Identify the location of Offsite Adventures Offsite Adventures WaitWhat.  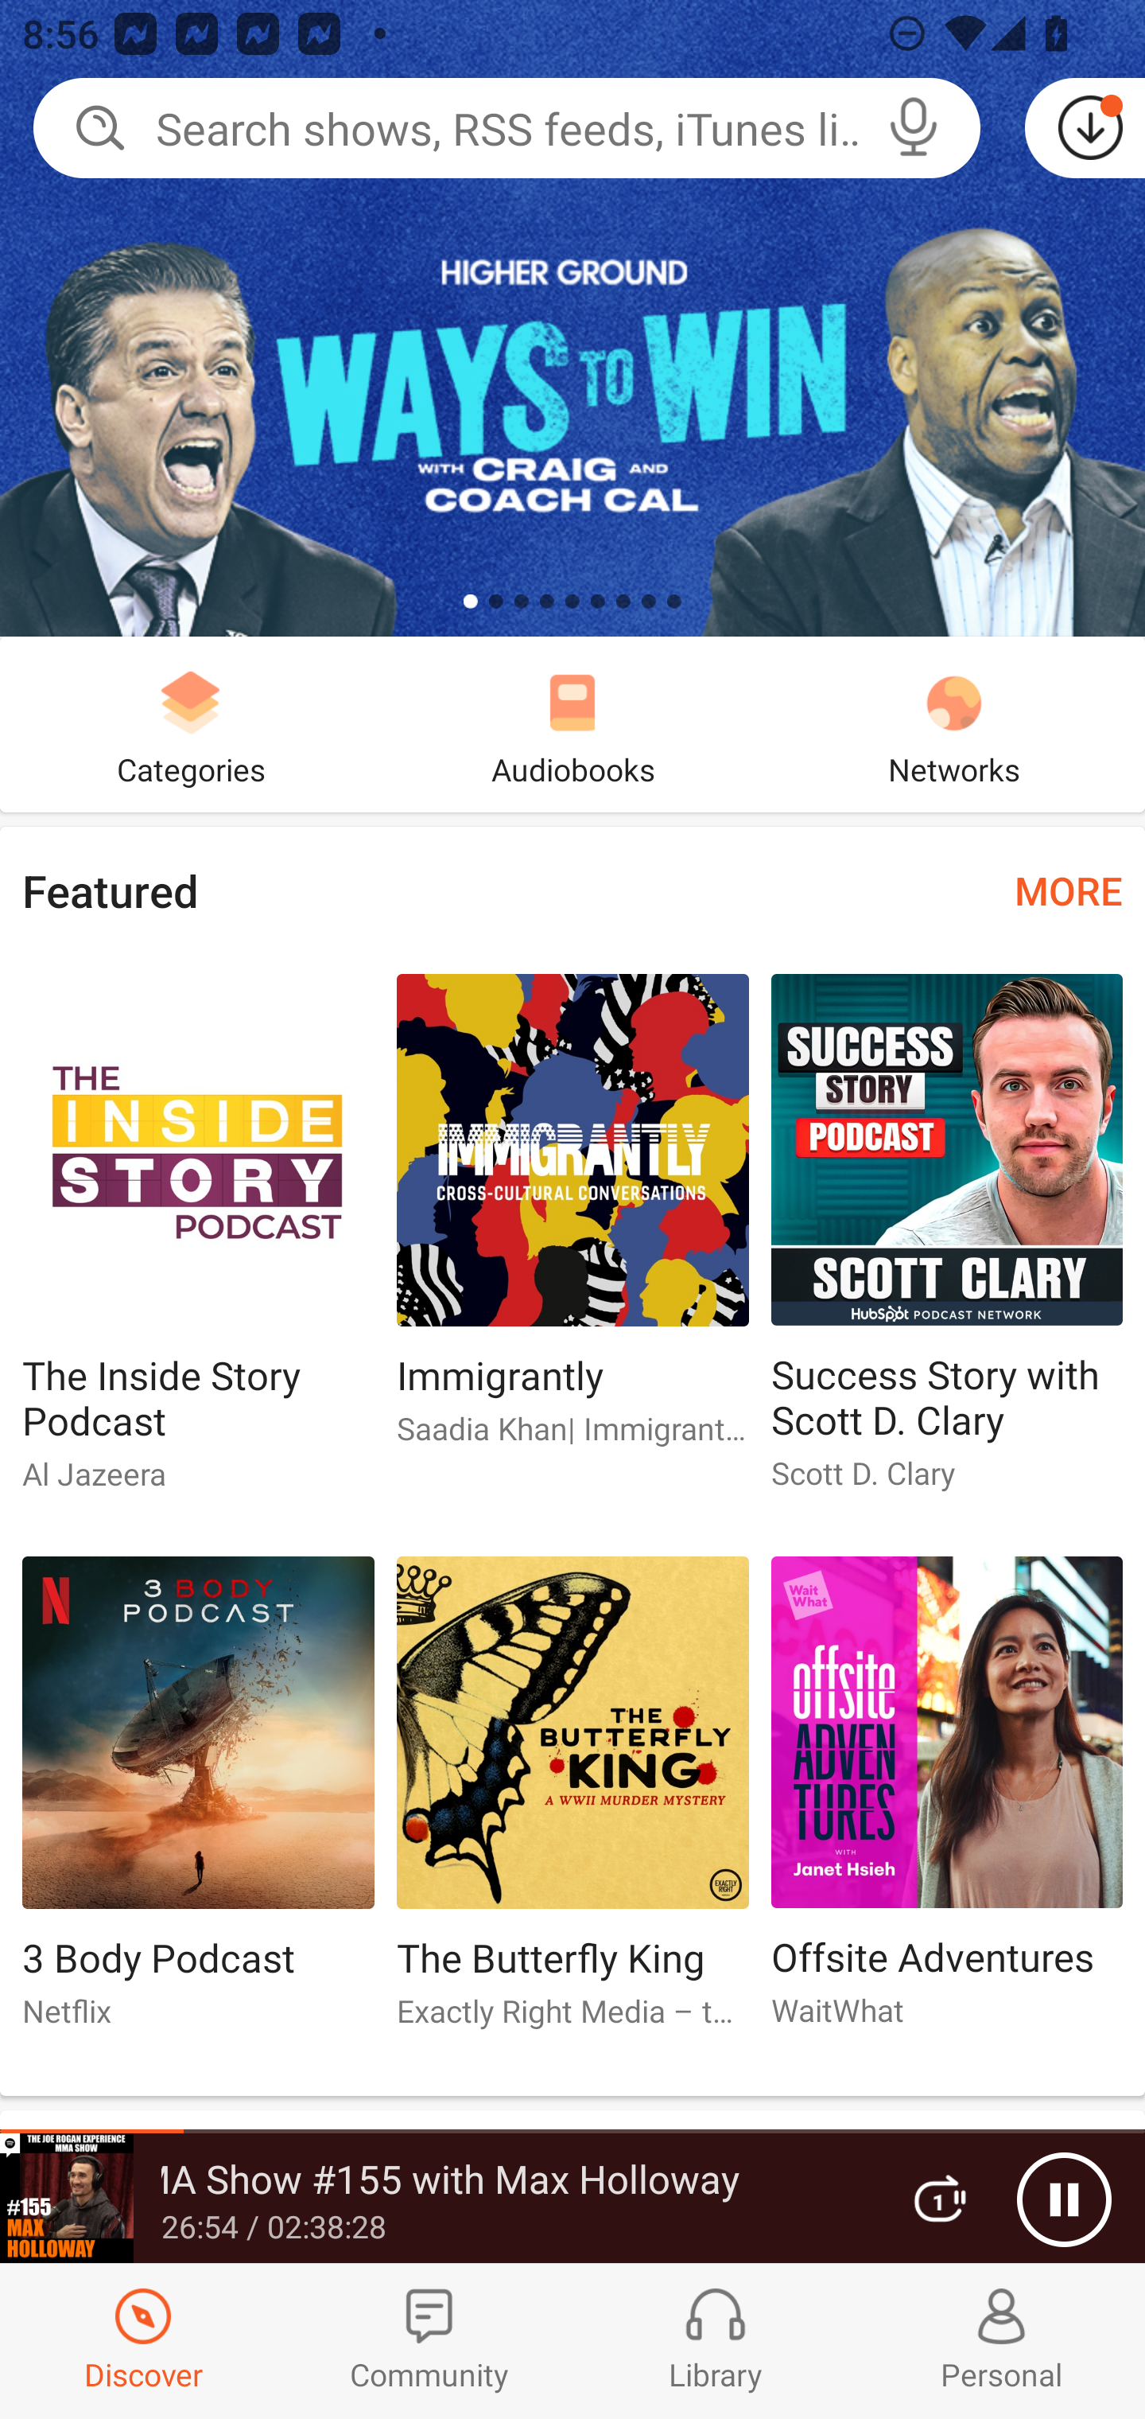
(947, 1804).